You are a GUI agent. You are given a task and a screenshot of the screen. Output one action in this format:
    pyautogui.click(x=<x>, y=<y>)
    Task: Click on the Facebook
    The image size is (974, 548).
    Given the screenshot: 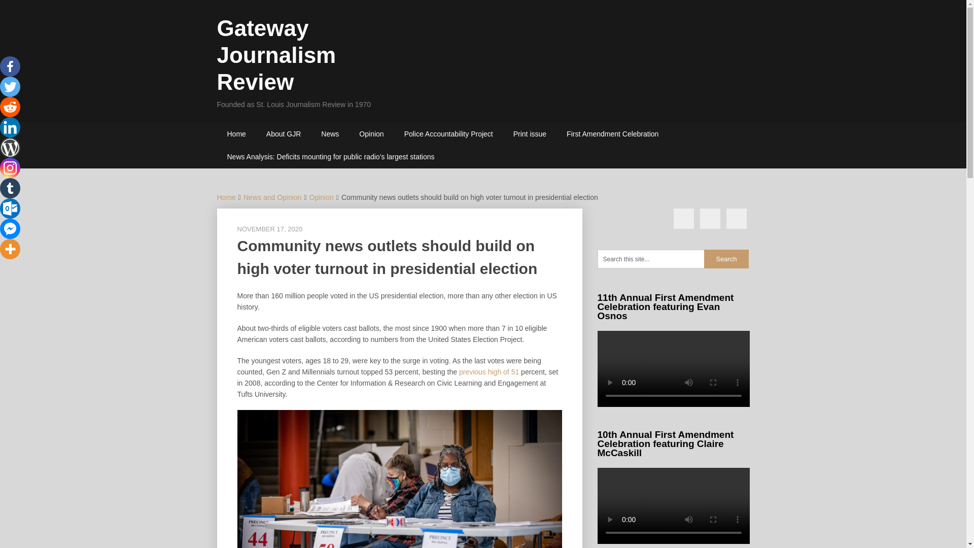 What is the action you would take?
    pyautogui.click(x=10, y=66)
    